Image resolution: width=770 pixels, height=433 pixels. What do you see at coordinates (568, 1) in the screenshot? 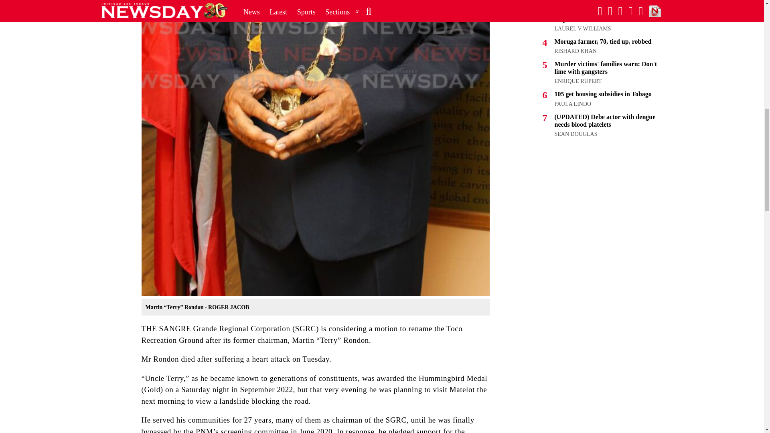
I see `NEWSDAY` at bounding box center [568, 1].